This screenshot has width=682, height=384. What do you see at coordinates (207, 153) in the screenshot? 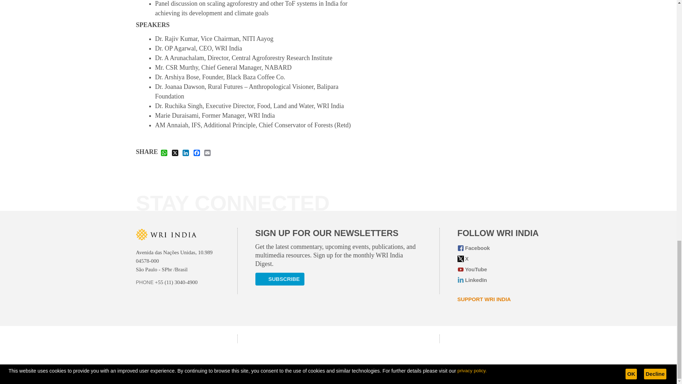
I see `Email` at bounding box center [207, 153].